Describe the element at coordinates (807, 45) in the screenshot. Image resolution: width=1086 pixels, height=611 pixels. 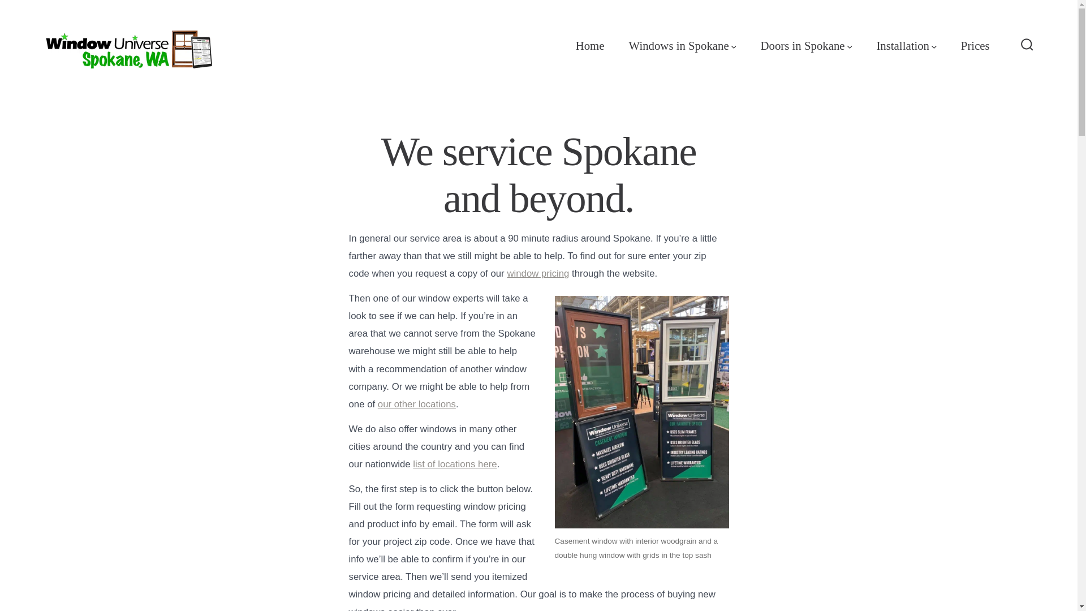
I see `Doors in Spokane` at that location.